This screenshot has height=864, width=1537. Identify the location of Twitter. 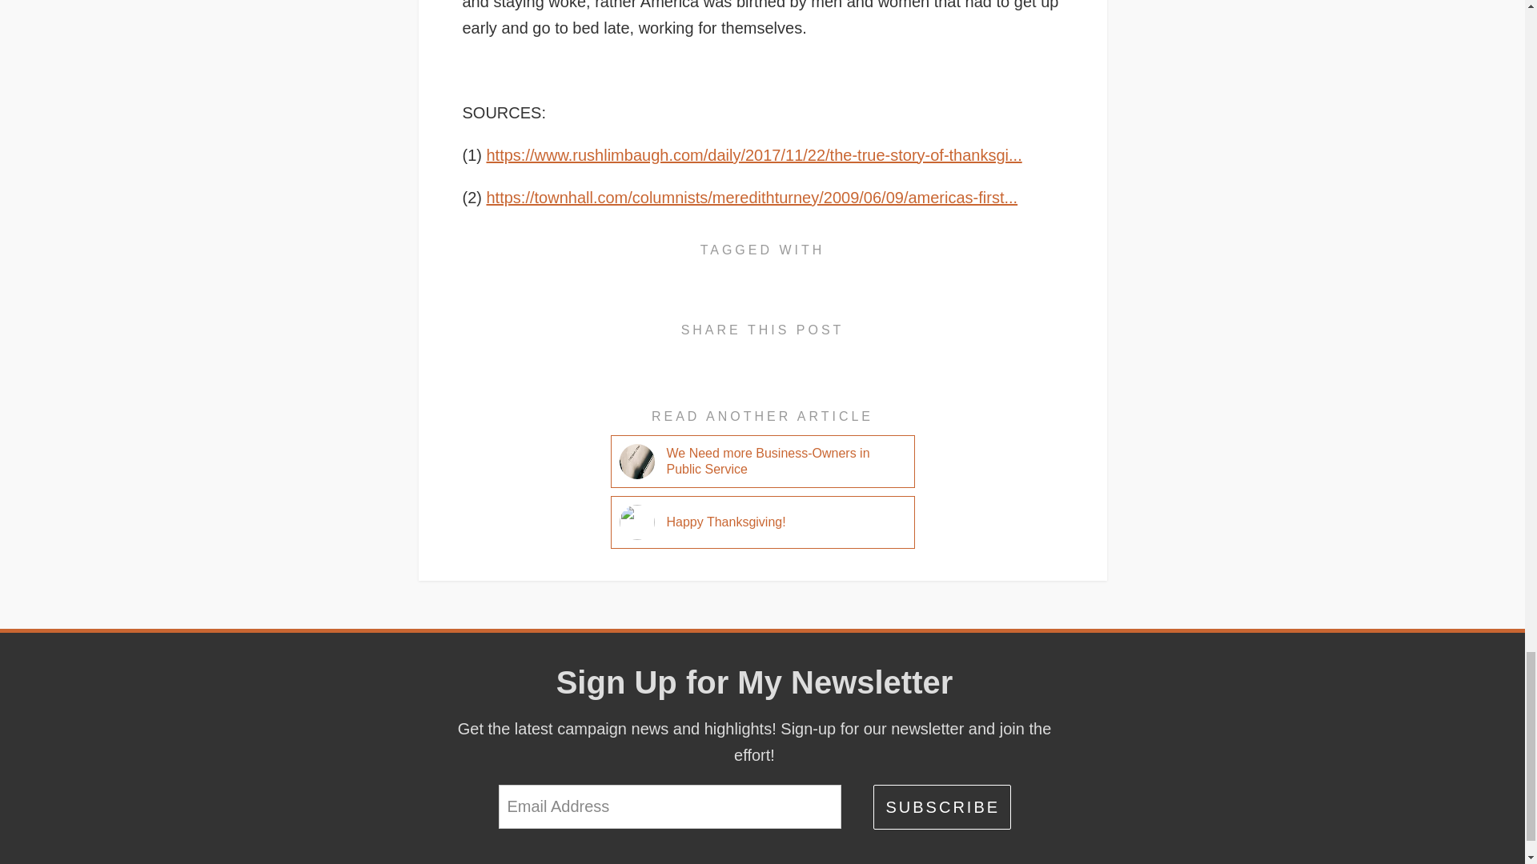
(823, 357).